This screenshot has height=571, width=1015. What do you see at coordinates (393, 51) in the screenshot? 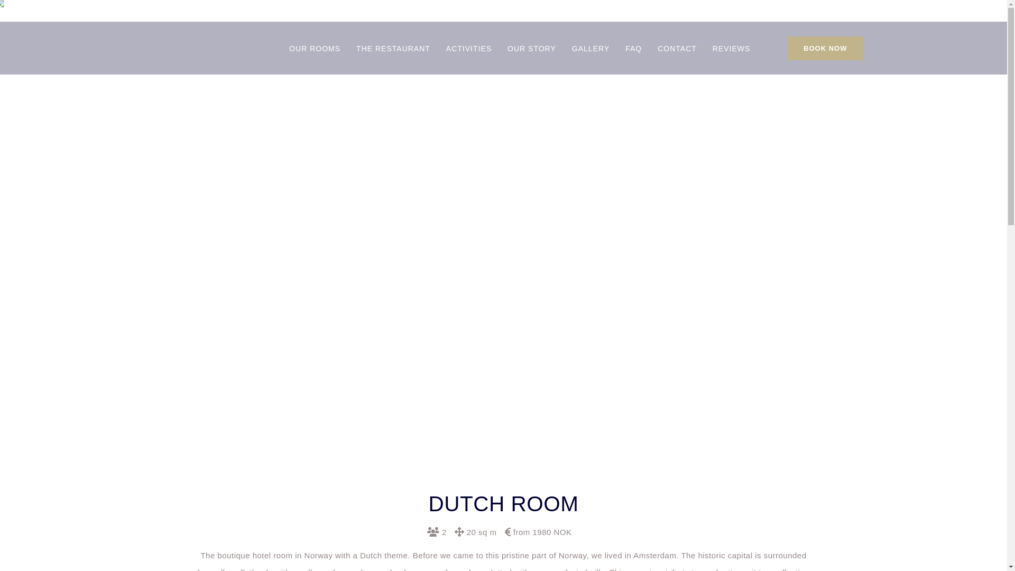
I see `THE RESTAURANT` at bounding box center [393, 51].